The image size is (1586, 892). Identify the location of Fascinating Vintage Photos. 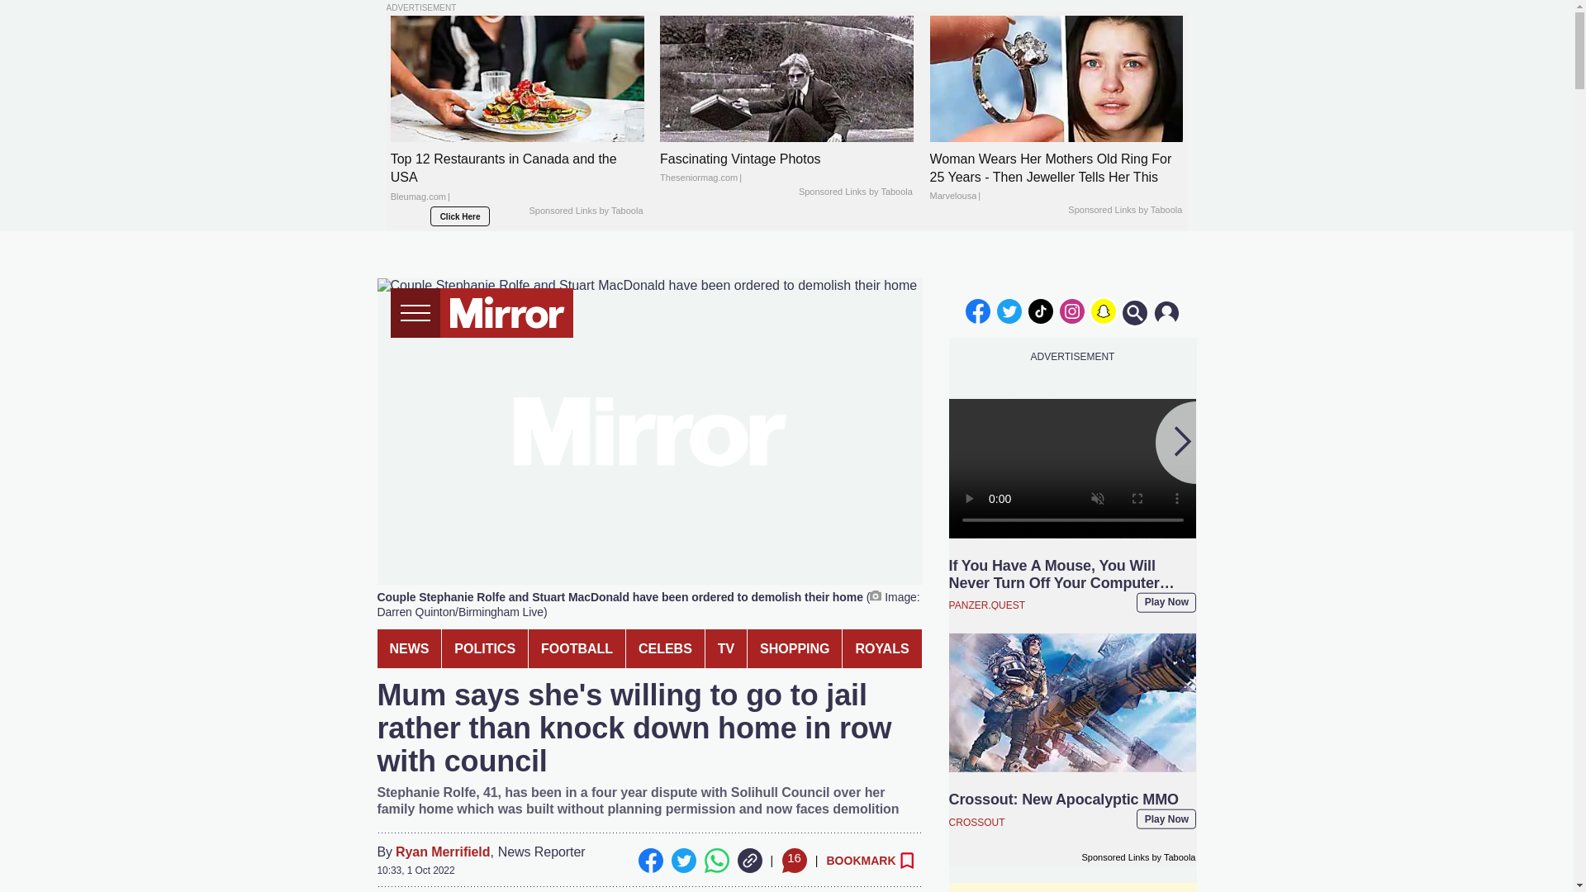
(786, 78).